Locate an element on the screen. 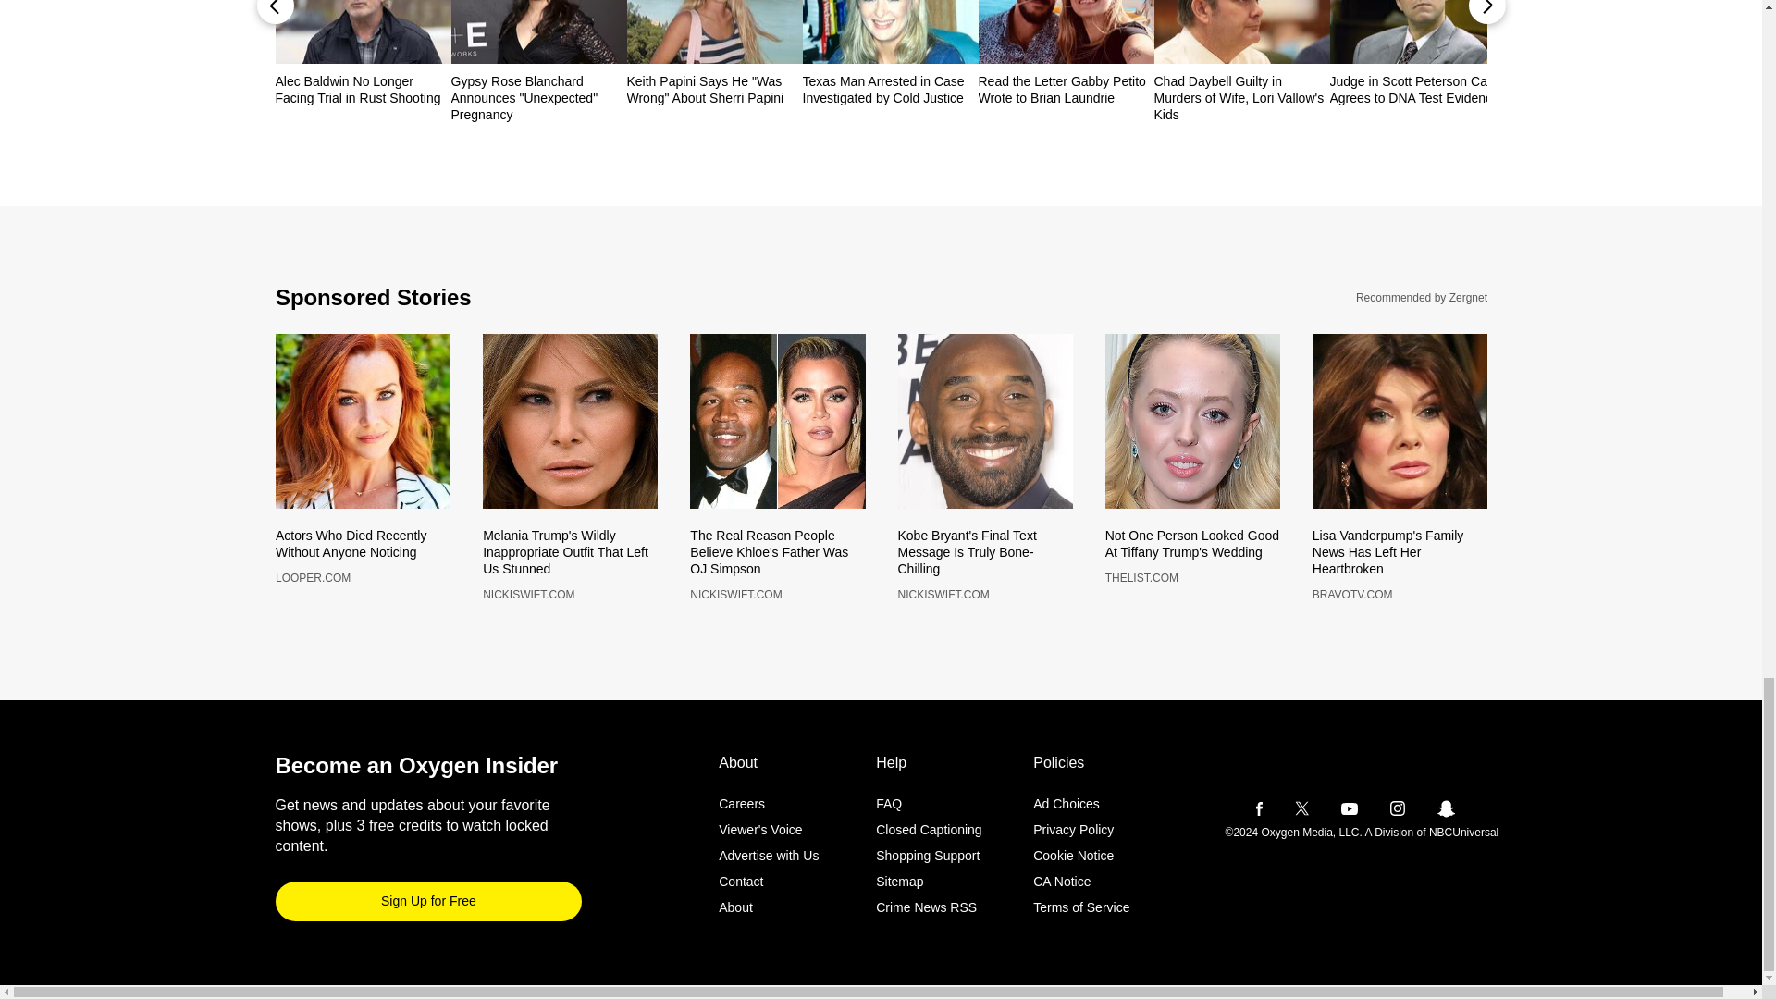 Image resolution: width=1776 pixels, height=999 pixels. Advertise with Us is located at coordinates (769, 857).